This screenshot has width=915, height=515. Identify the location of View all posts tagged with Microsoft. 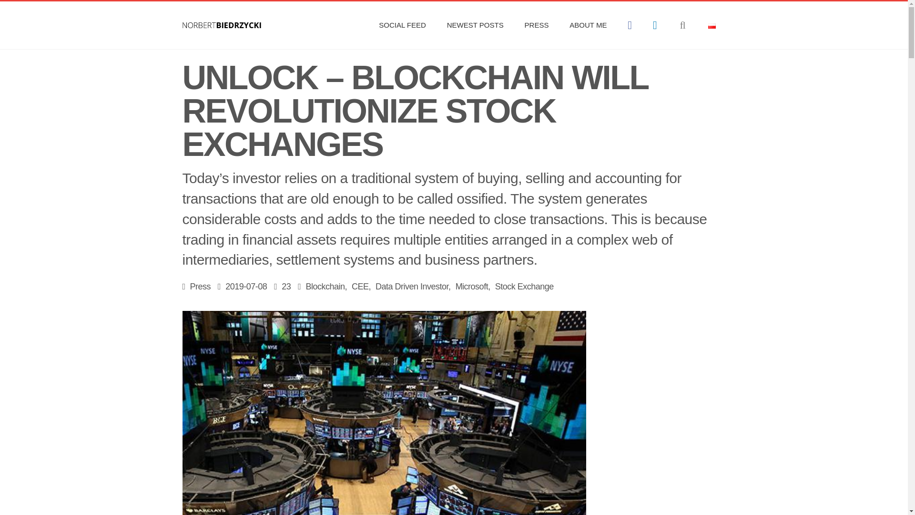
(472, 286).